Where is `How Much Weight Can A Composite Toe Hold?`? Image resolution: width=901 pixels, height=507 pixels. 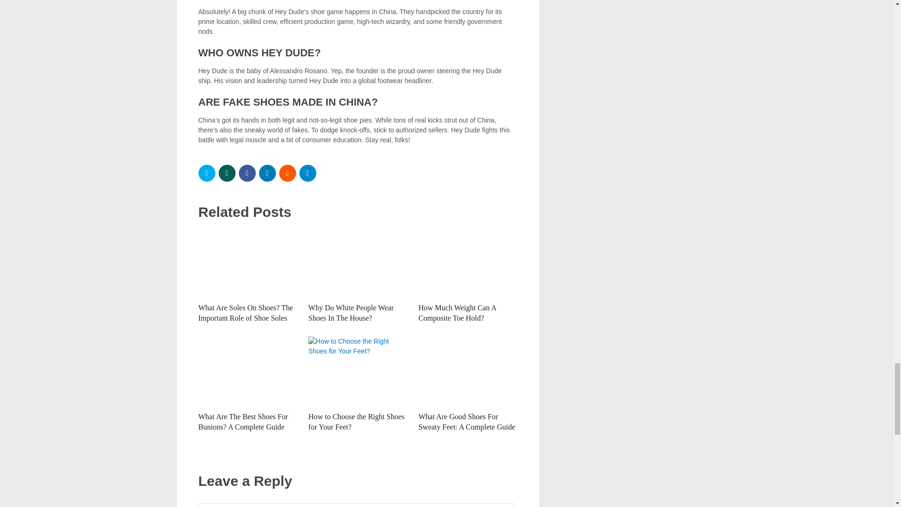 How Much Weight Can A Composite Toe Hold? is located at coordinates (468, 263).